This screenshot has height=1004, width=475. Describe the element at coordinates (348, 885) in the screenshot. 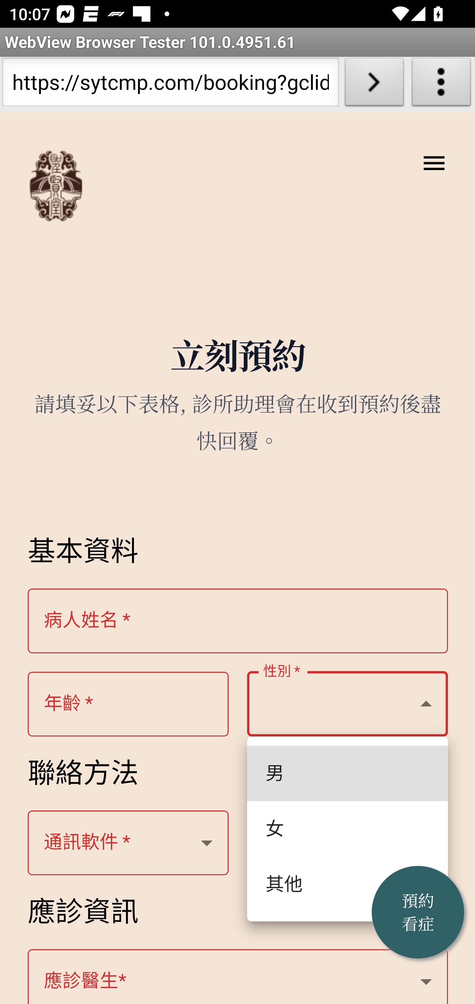

I see `其他` at that location.